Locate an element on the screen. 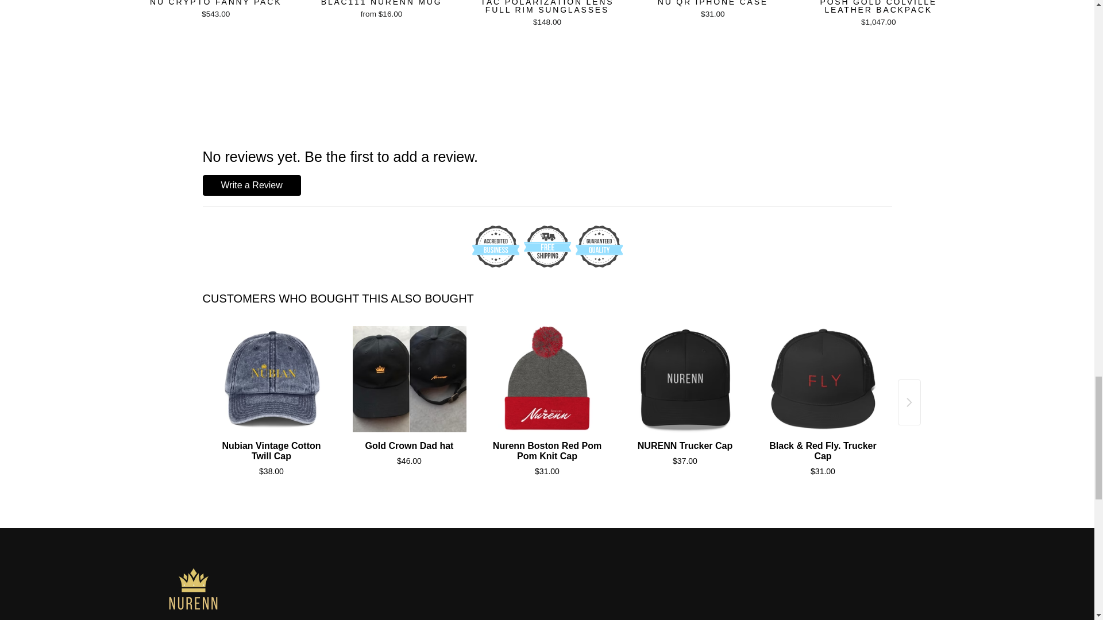 The height and width of the screenshot is (620, 1103). Nubian Vintage Cotton Twill Cap is located at coordinates (272, 379).